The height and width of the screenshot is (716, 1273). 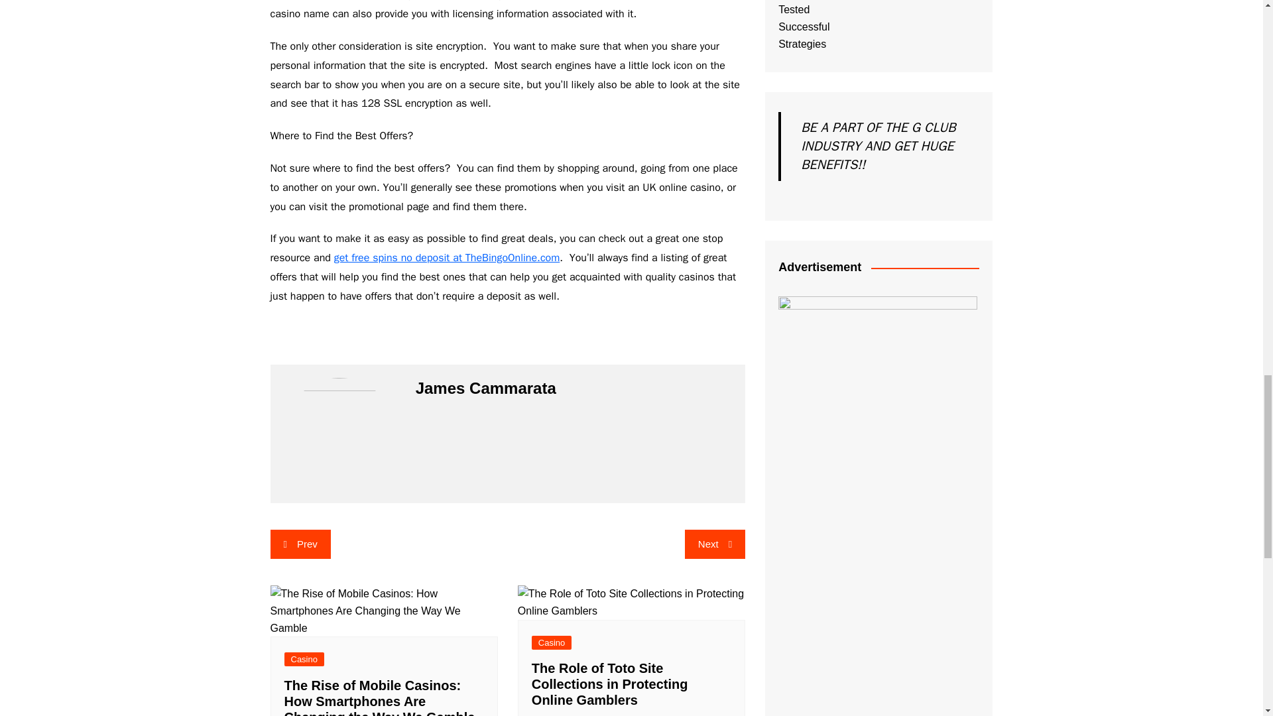 I want to click on Next, so click(x=715, y=544).